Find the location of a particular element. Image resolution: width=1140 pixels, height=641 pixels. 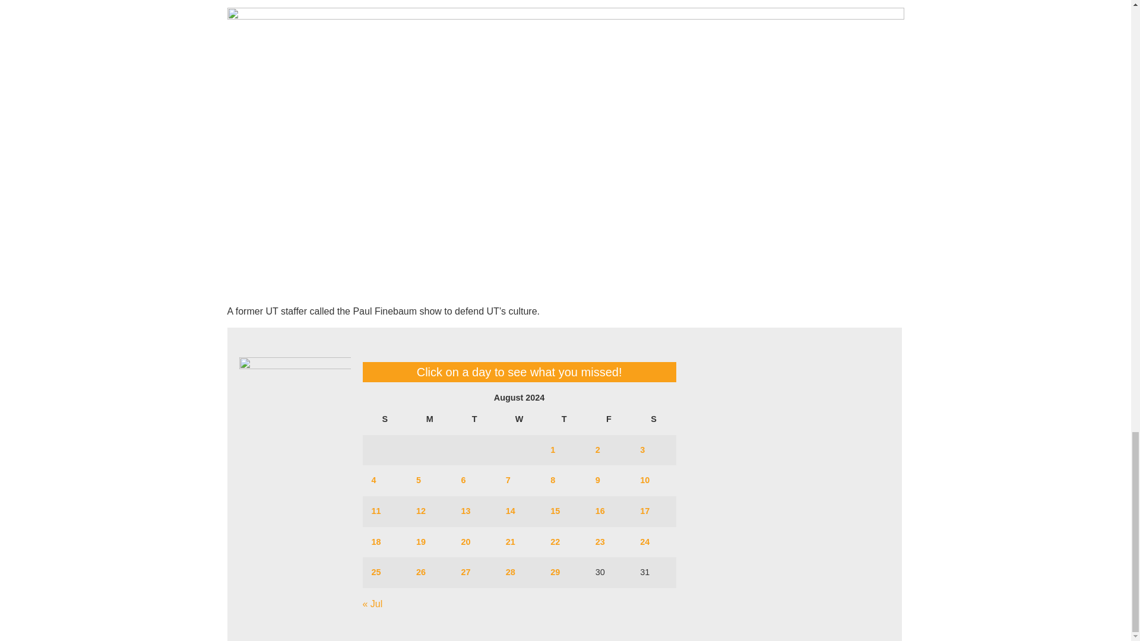

Saturday is located at coordinates (653, 420).